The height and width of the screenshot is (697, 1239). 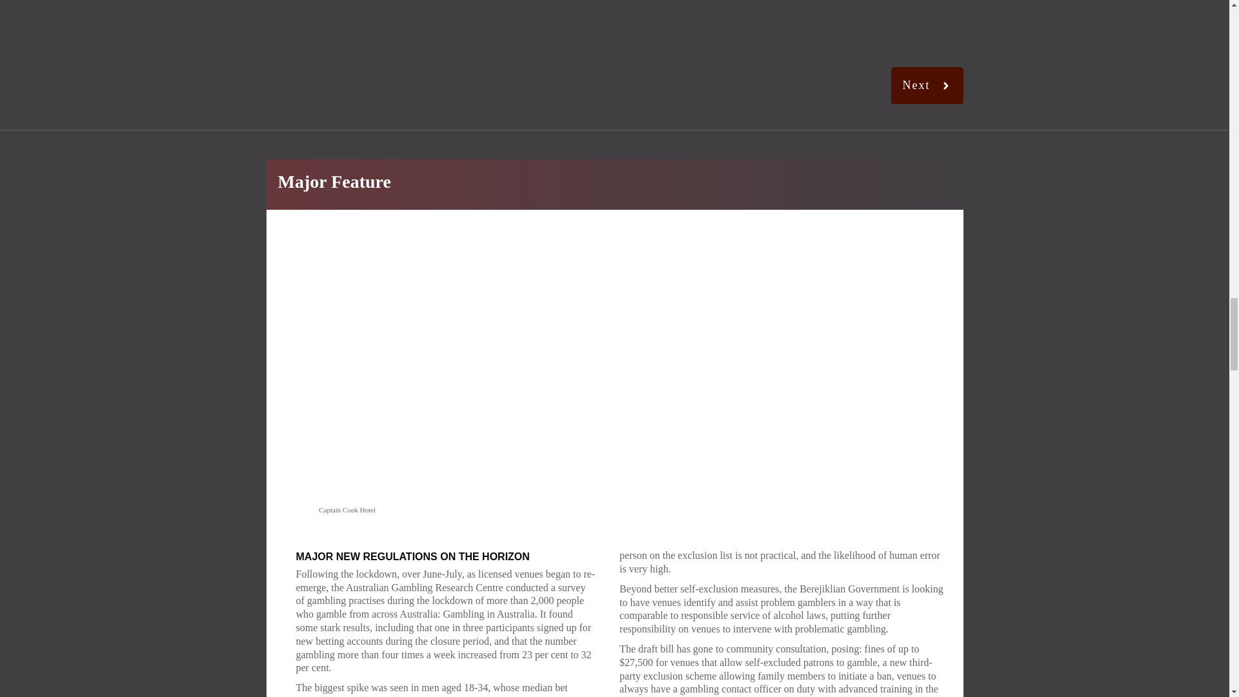 What do you see at coordinates (614, 27) in the screenshot?
I see `Print` at bounding box center [614, 27].